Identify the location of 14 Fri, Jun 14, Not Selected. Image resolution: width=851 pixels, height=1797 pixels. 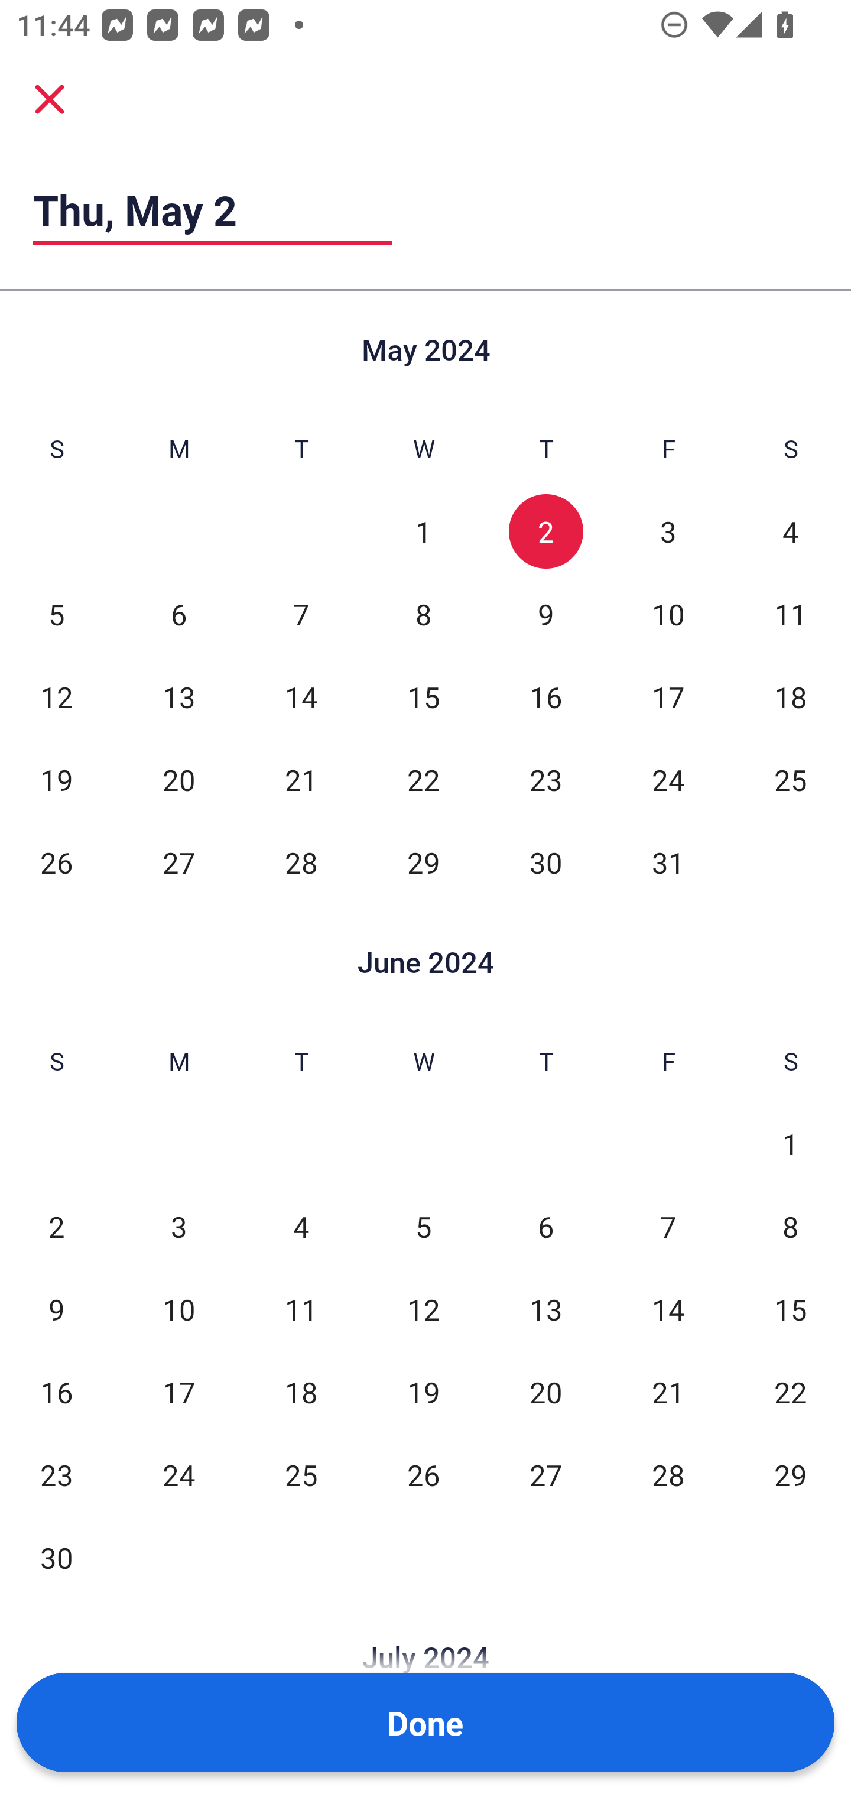
(668, 1310).